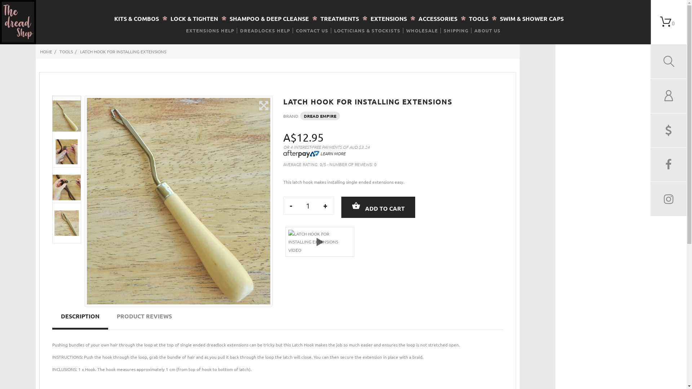  I want to click on WHOLESALE, so click(422, 30).